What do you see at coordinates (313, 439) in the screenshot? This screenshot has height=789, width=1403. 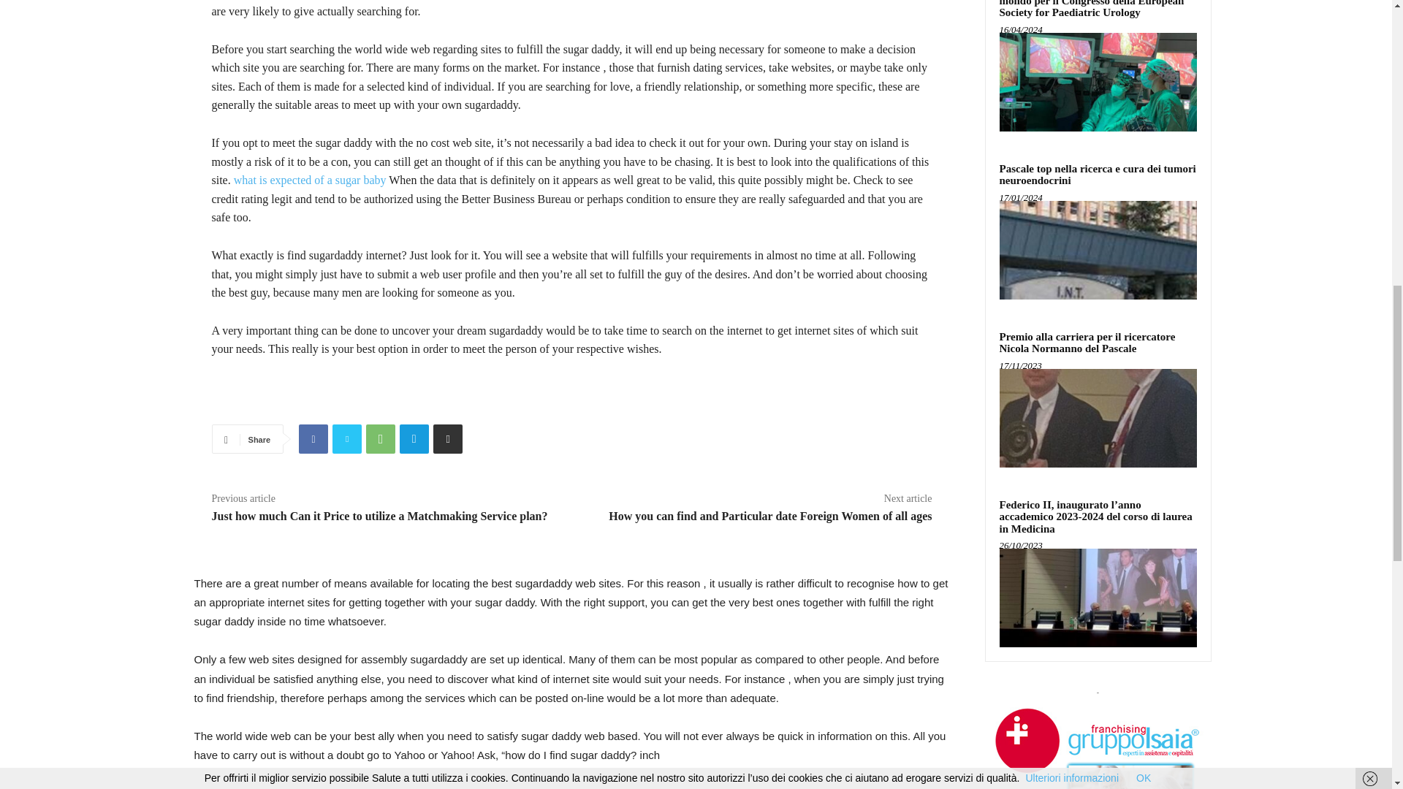 I see `Facebook` at bounding box center [313, 439].